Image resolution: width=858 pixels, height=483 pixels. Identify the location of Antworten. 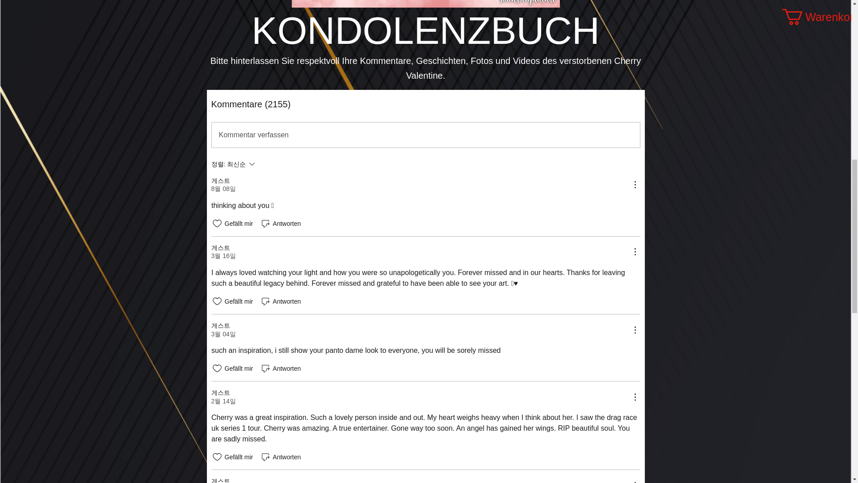
(280, 369).